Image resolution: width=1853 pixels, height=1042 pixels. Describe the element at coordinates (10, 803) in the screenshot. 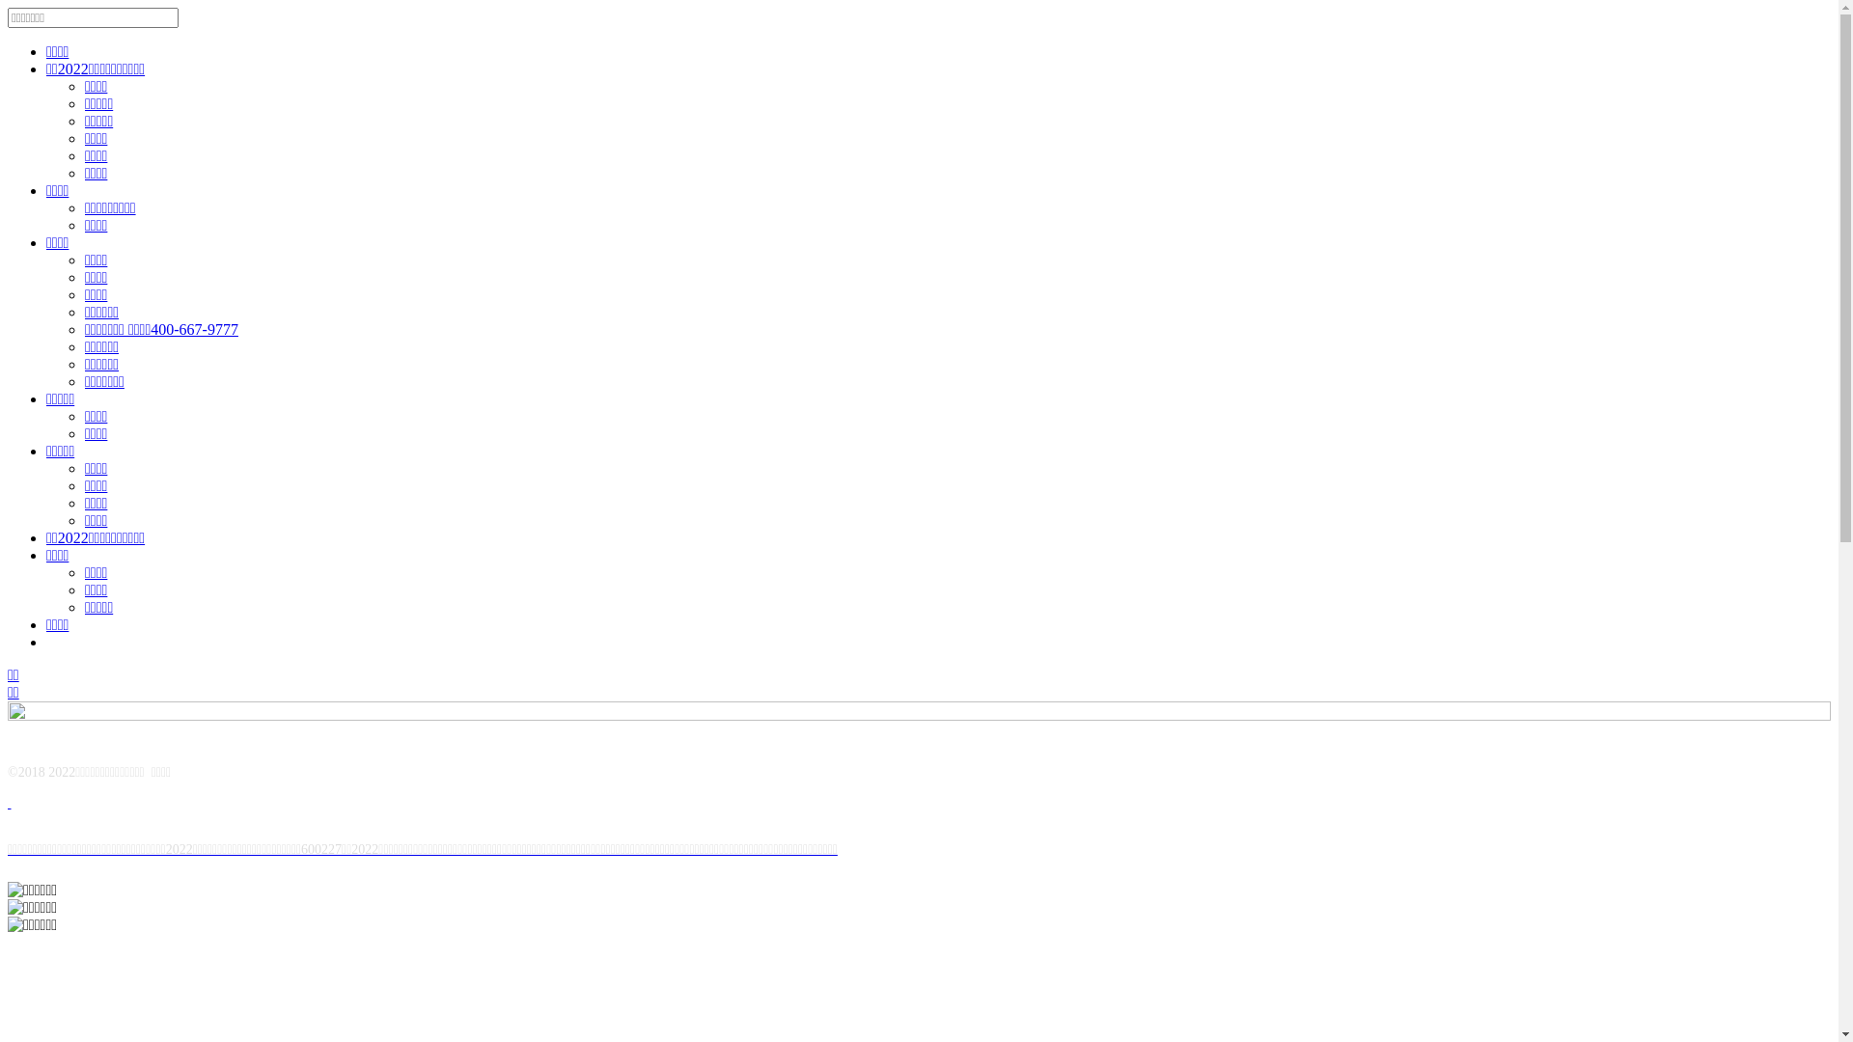

I see ` ` at that location.